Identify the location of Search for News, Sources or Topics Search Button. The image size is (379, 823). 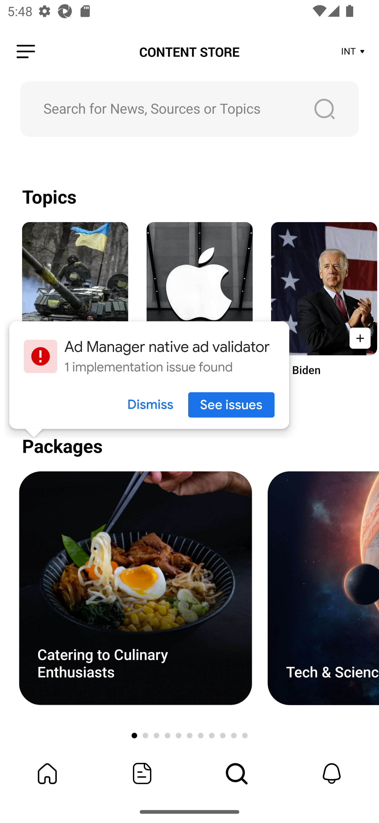
(189, 109).